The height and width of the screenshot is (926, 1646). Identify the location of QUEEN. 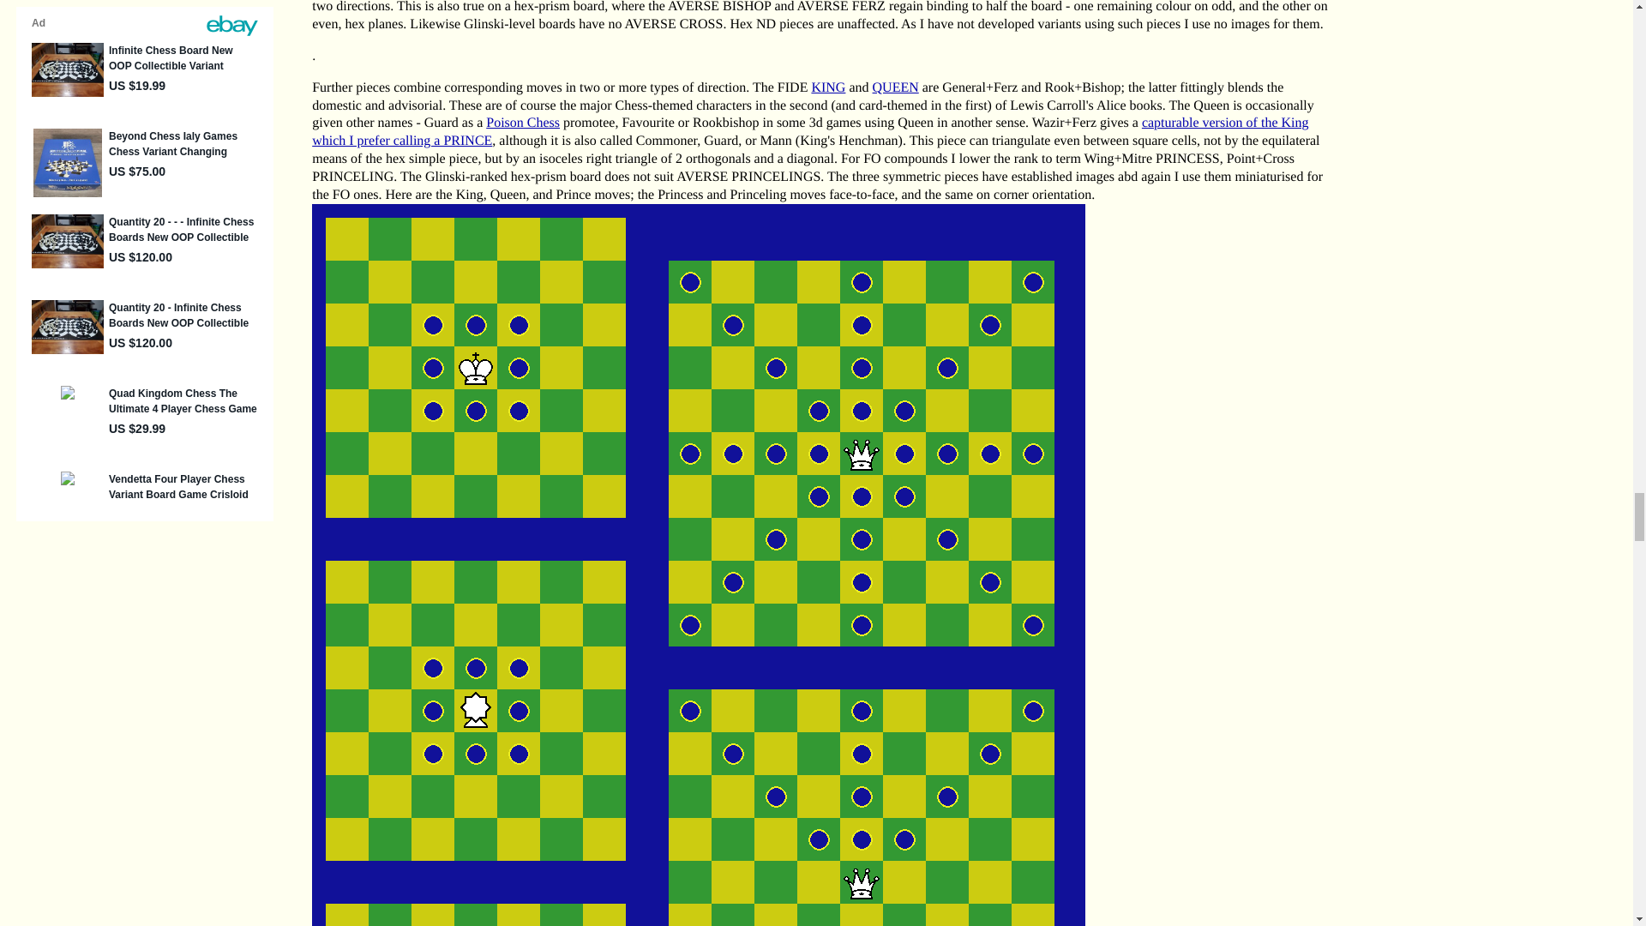
(895, 87).